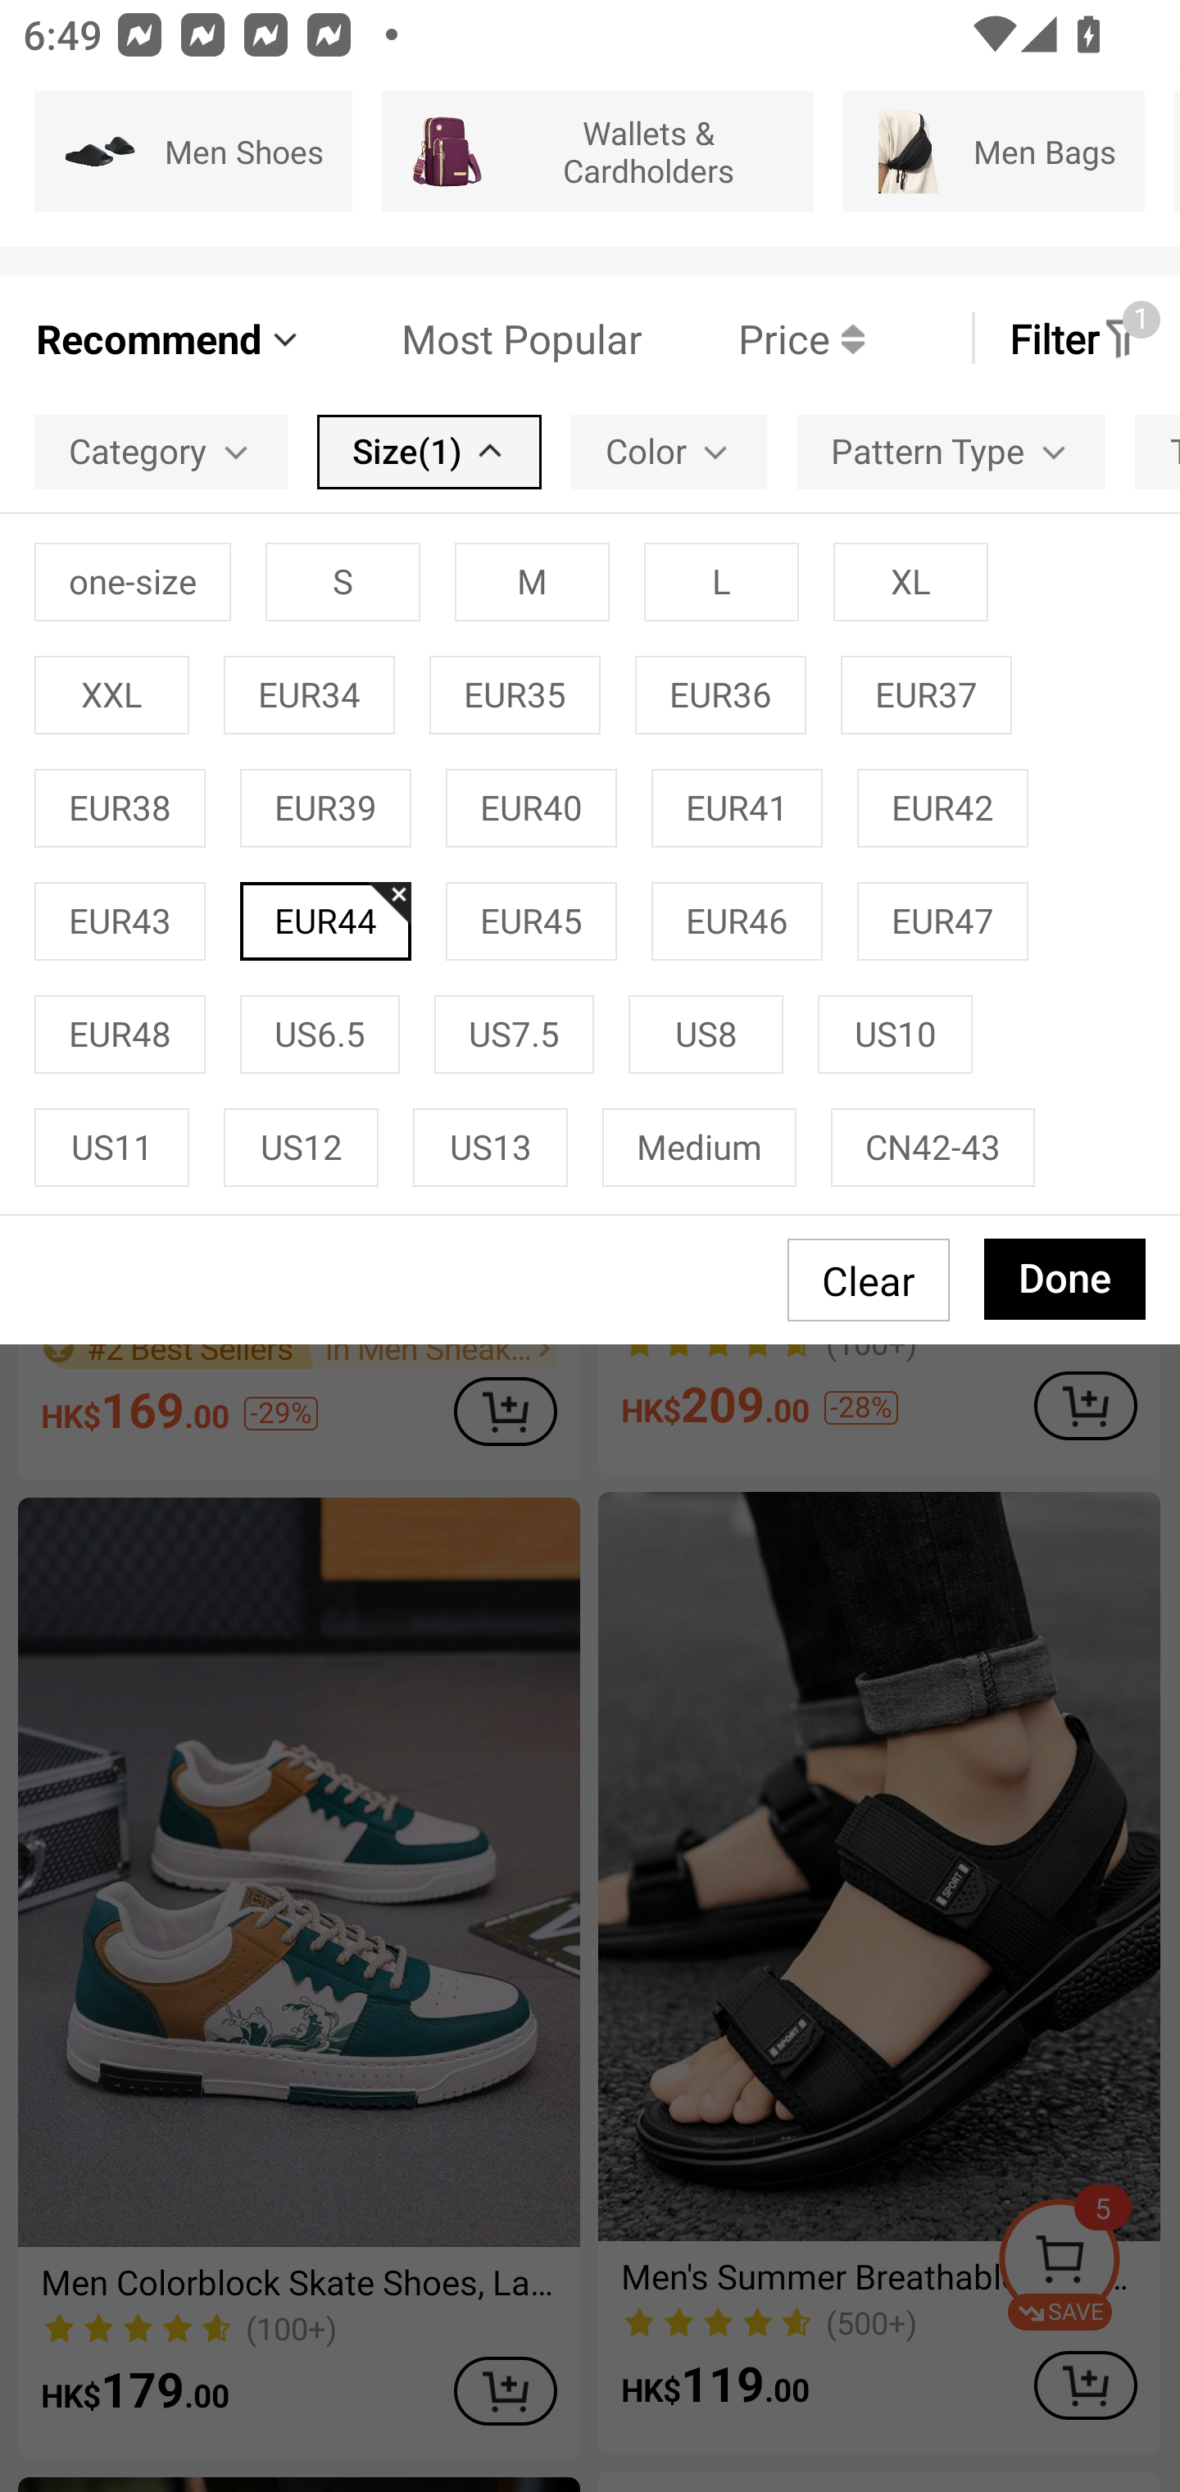 This screenshot has height=2492, width=1180. I want to click on Pattern Type, so click(951, 451).